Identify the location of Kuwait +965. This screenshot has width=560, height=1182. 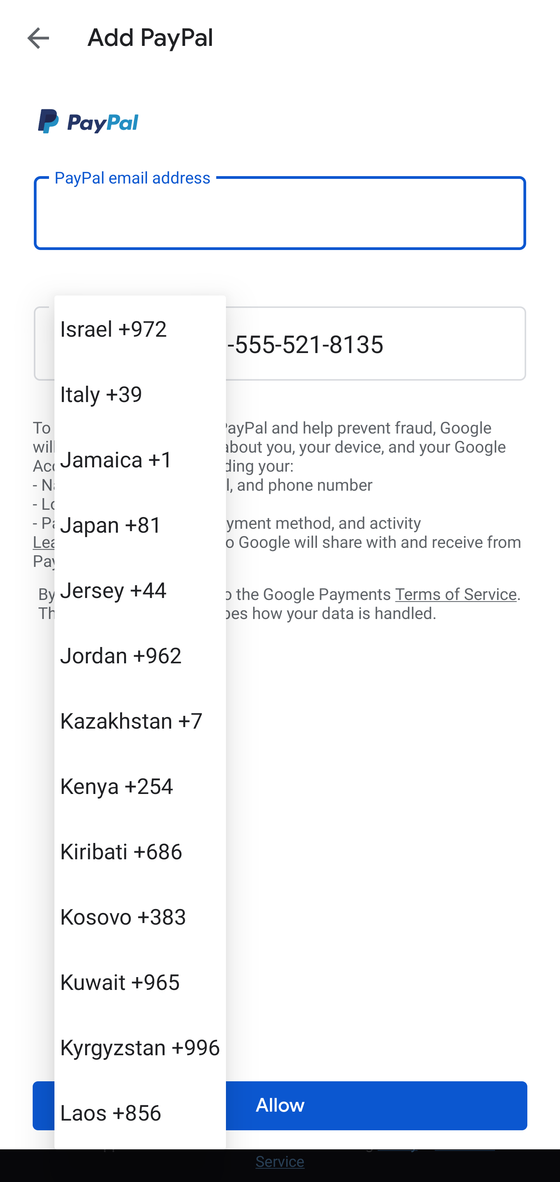
(140, 981).